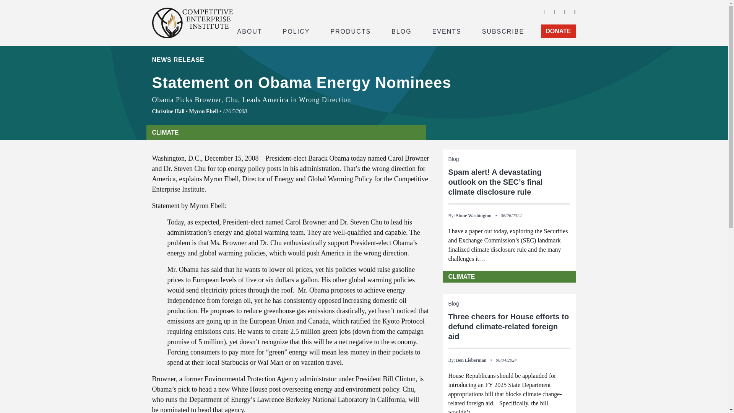 Image resolution: width=734 pixels, height=413 pixels. Describe the element at coordinates (296, 31) in the screenshot. I see `POLICY` at that location.